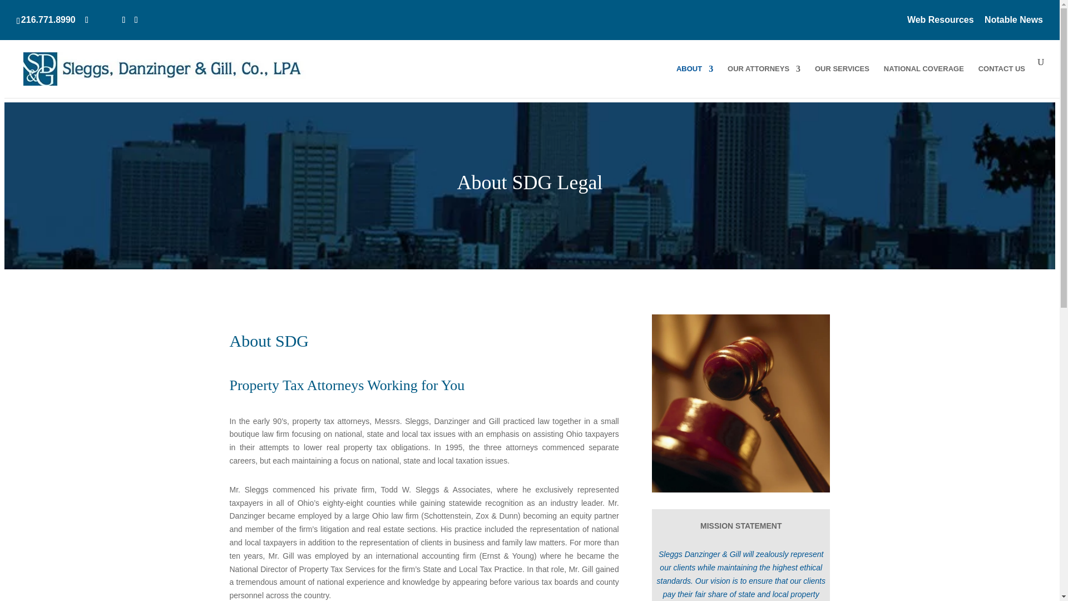 This screenshot has width=1068, height=601. I want to click on Web Resources, so click(940, 23).